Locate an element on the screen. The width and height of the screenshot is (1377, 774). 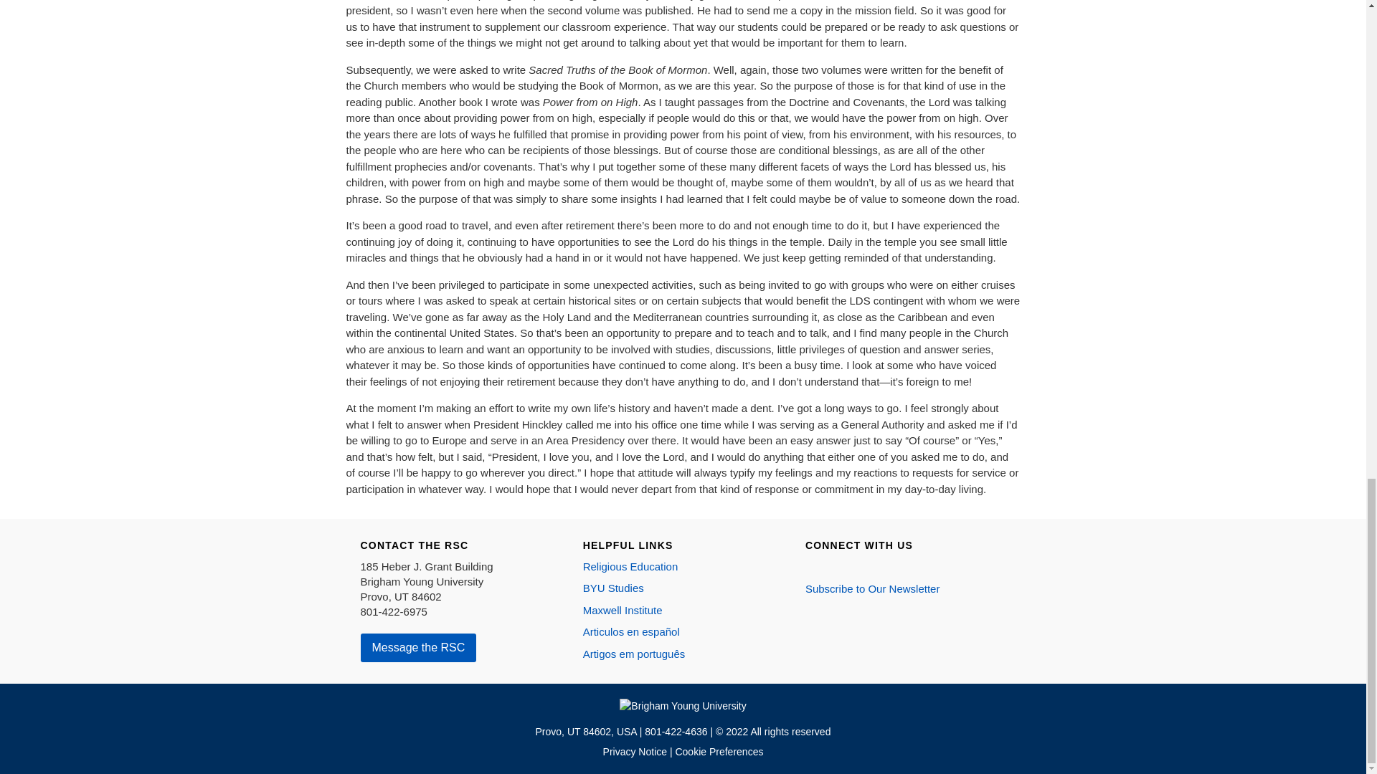
BYU Studies is located at coordinates (613, 588).